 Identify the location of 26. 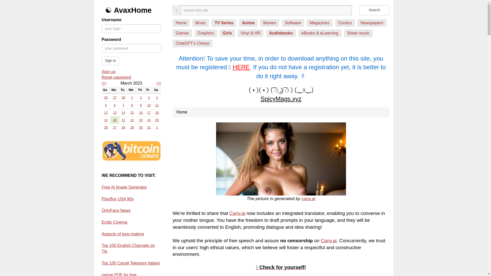
(106, 97).